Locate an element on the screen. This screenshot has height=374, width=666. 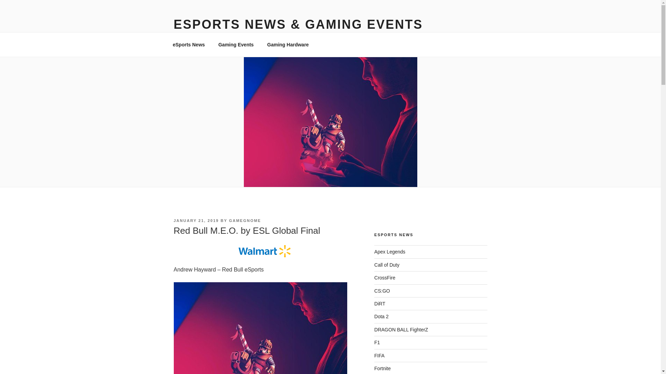
Gaming Events is located at coordinates (236, 44).